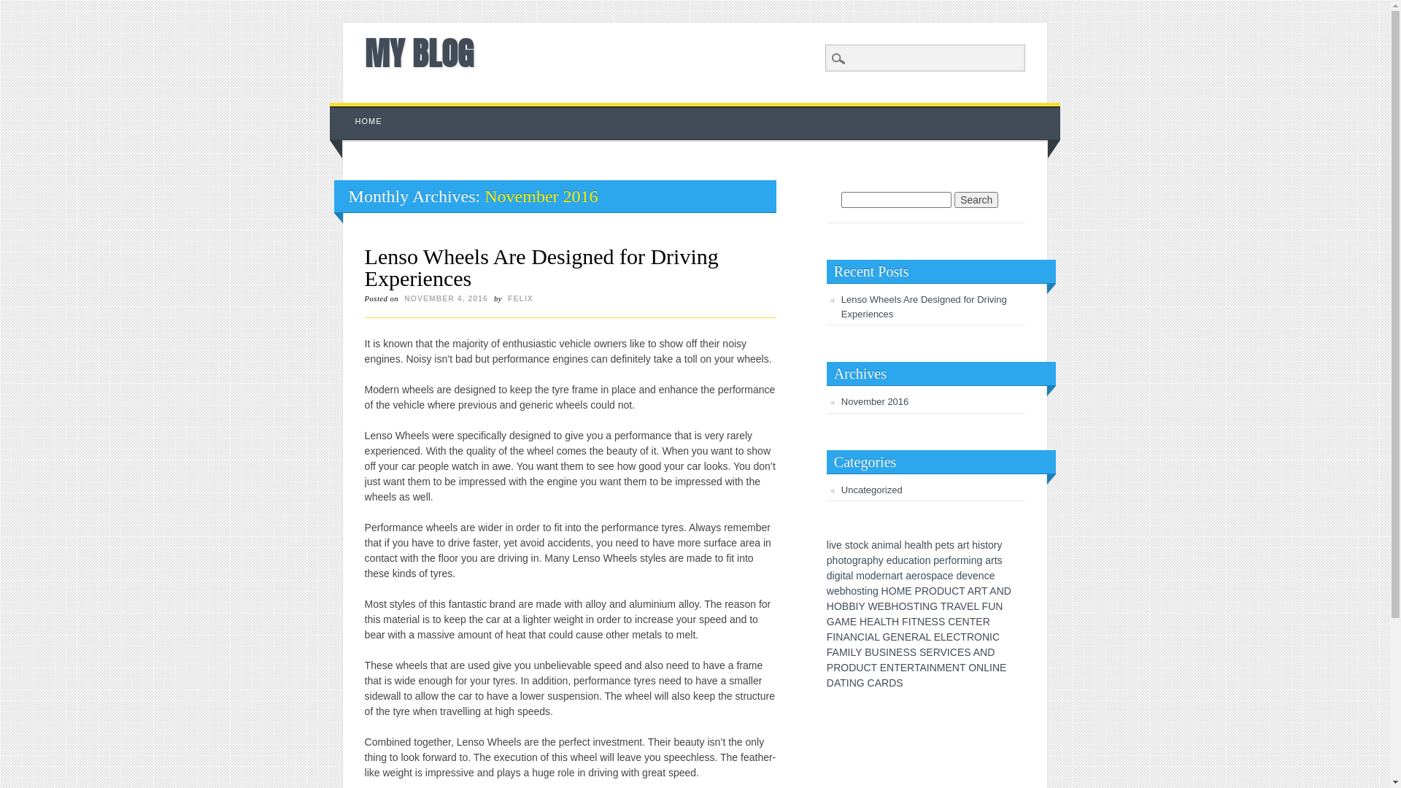  I want to click on a, so click(894, 576).